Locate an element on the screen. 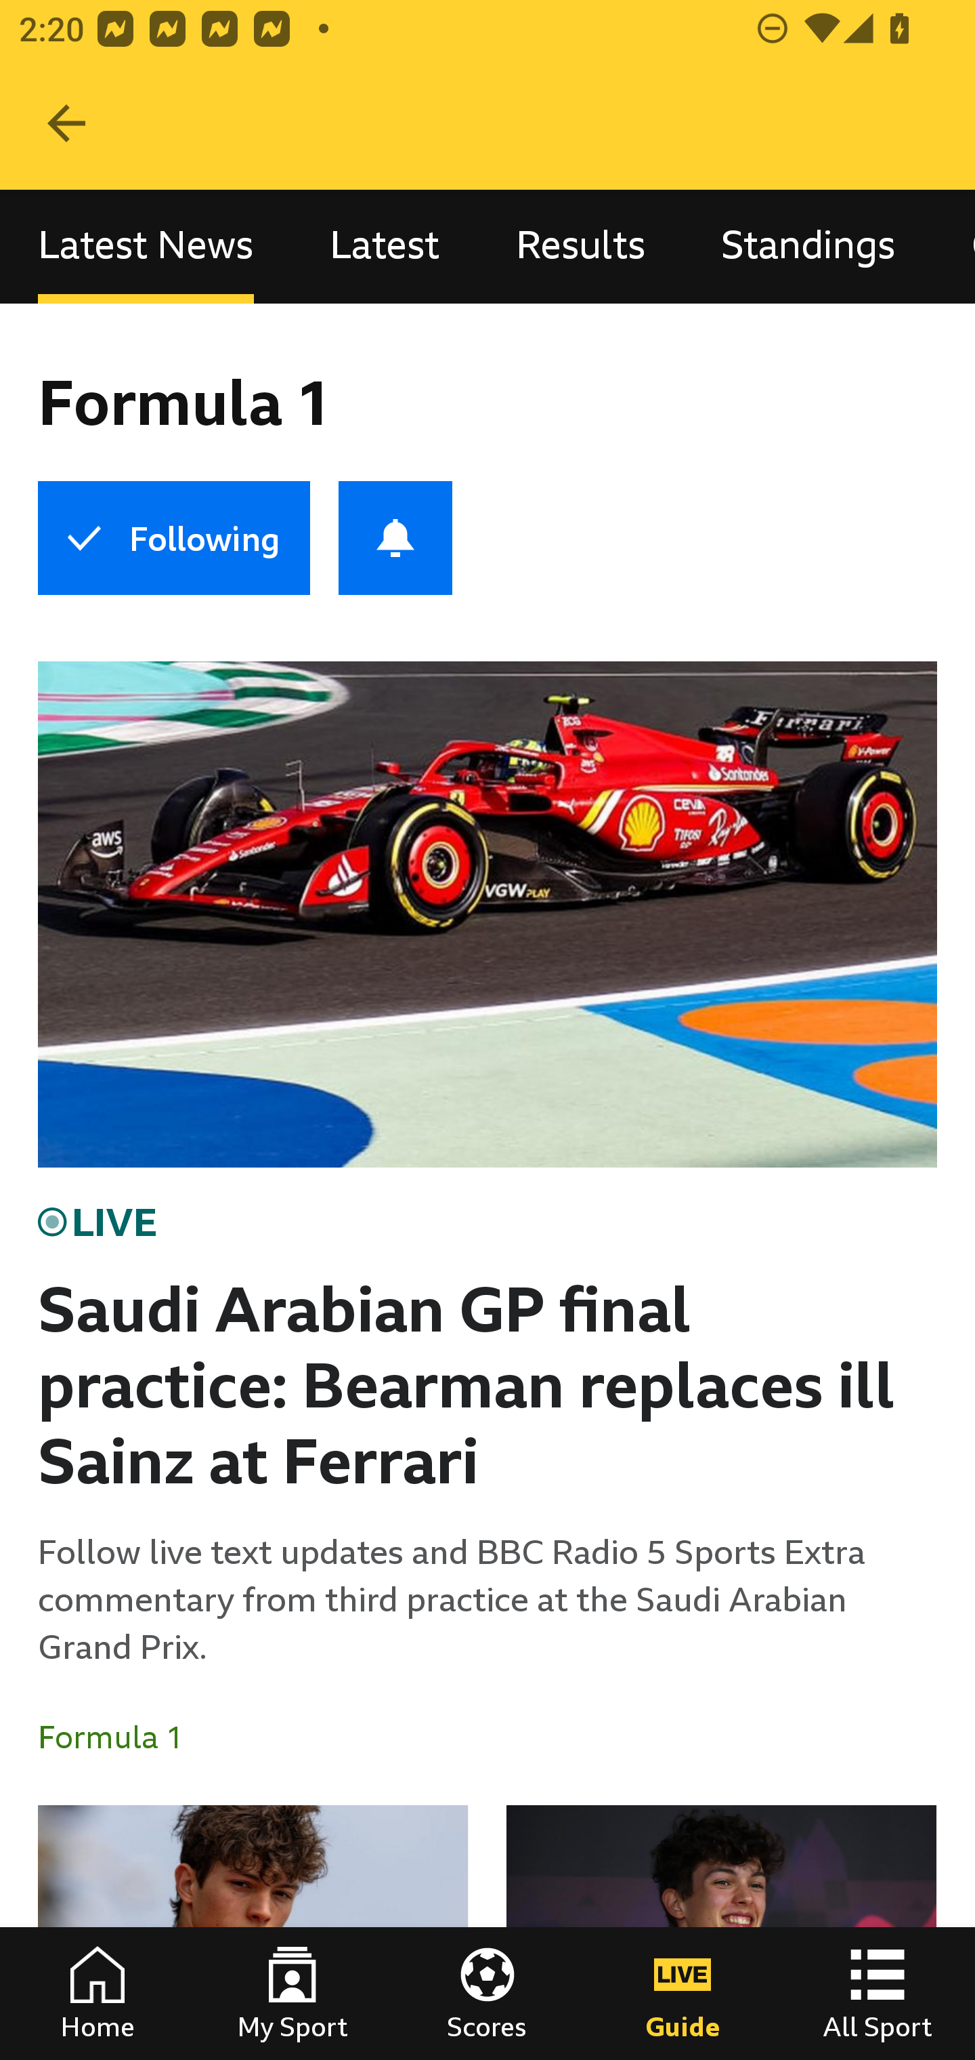  Latest is located at coordinates (385, 245).